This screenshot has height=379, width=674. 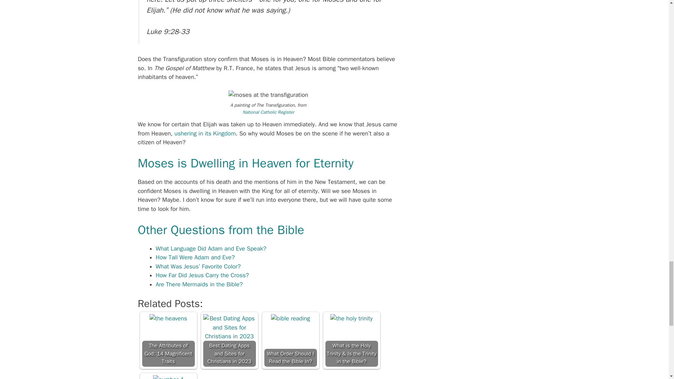 I want to click on ushering in its Kingdom, so click(x=205, y=133).